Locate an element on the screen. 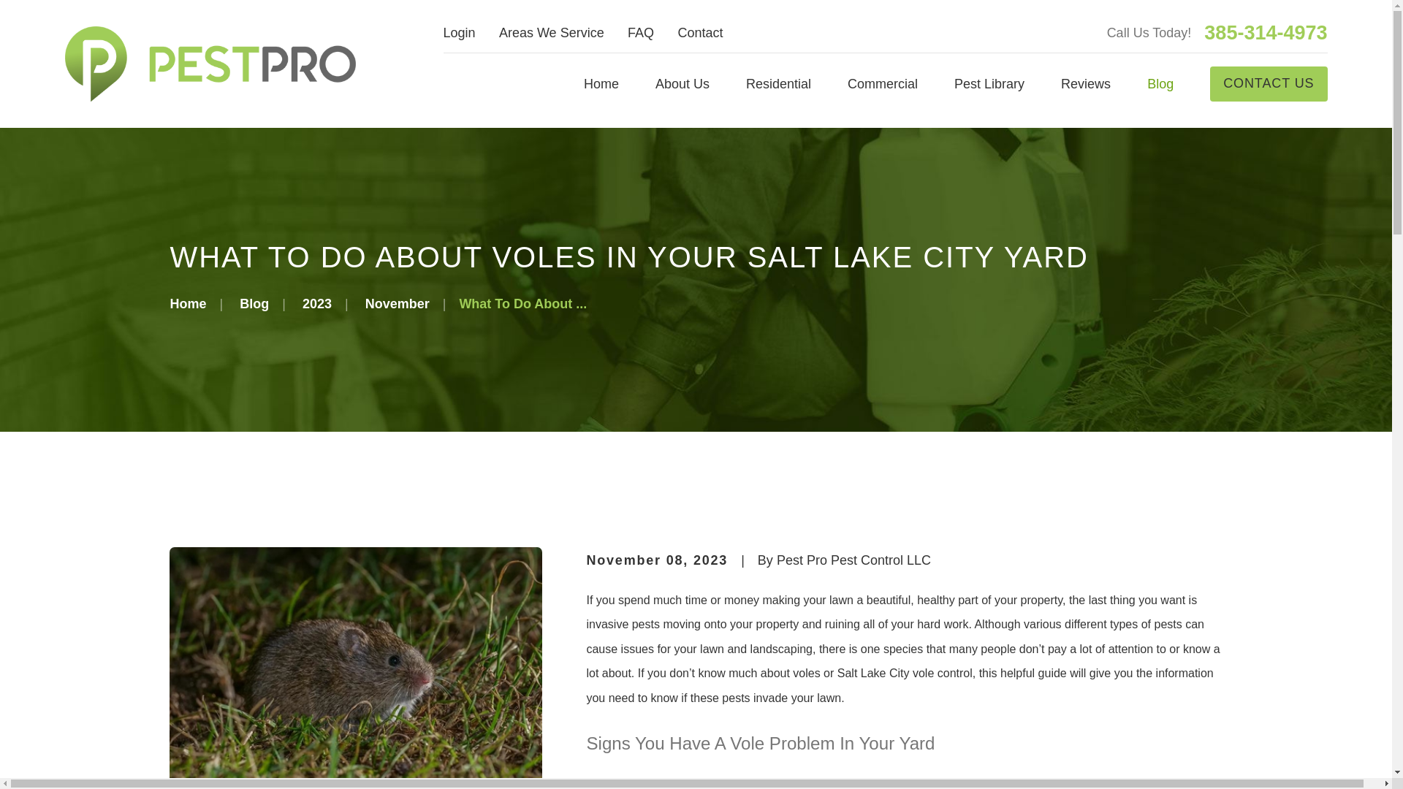 The image size is (1403, 789). Login is located at coordinates (459, 32).